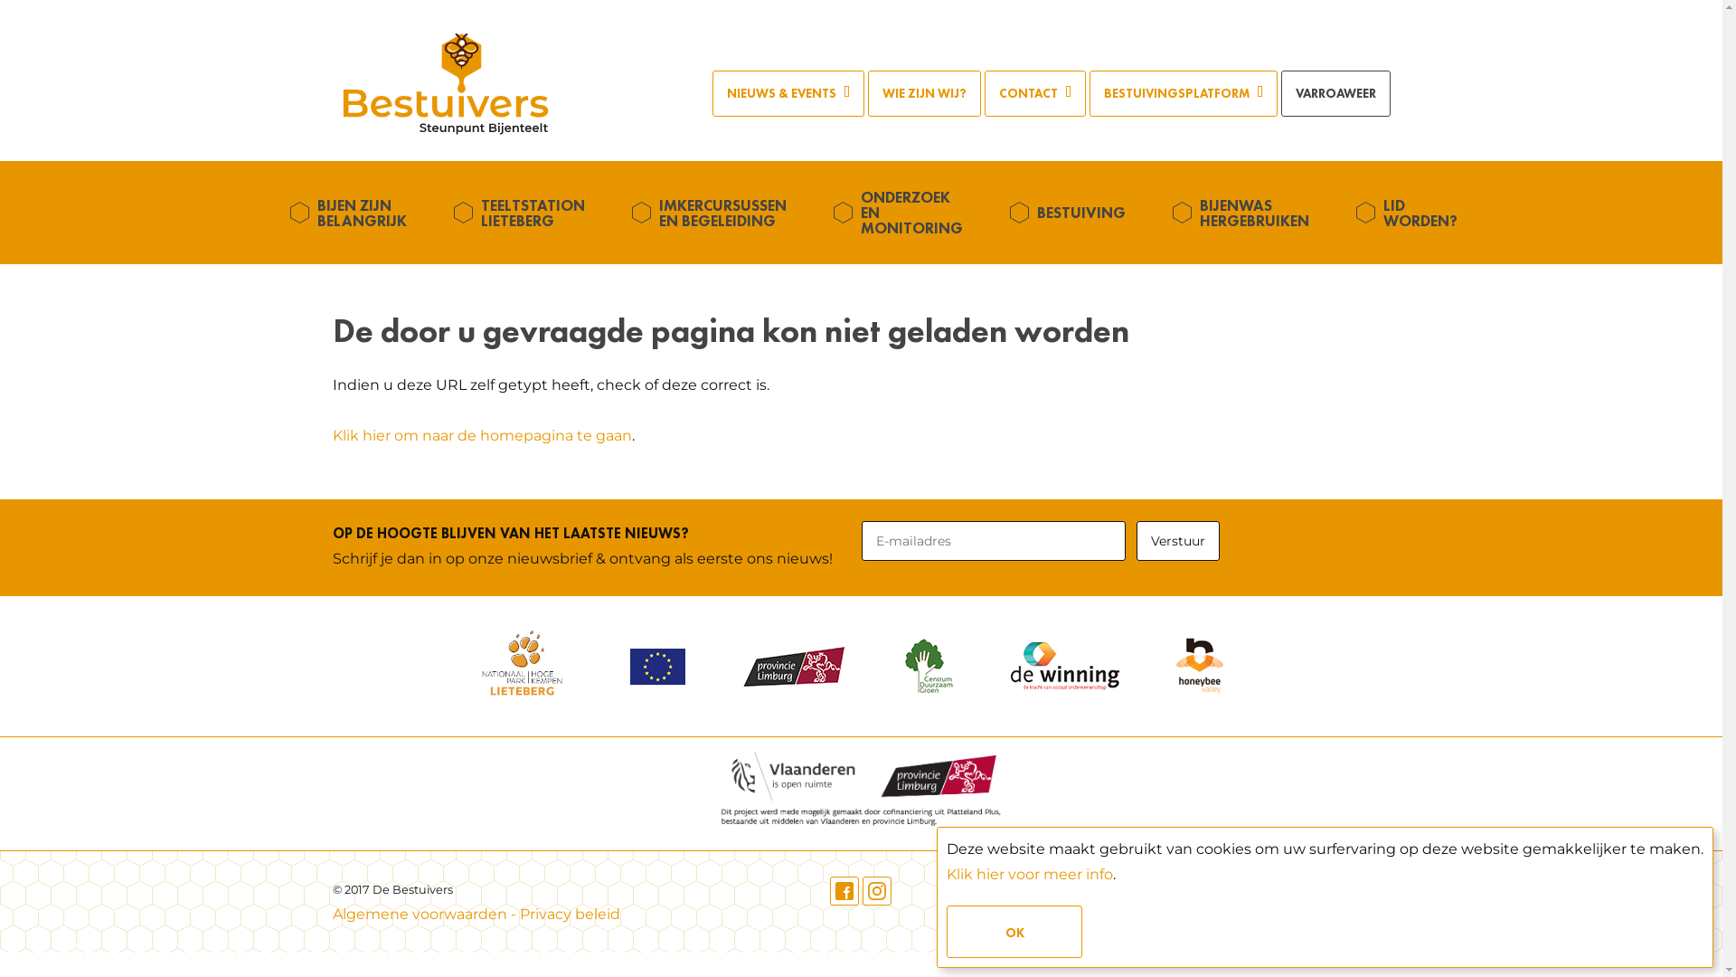  What do you see at coordinates (1335, 93) in the screenshot?
I see `VARROAWEER` at bounding box center [1335, 93].